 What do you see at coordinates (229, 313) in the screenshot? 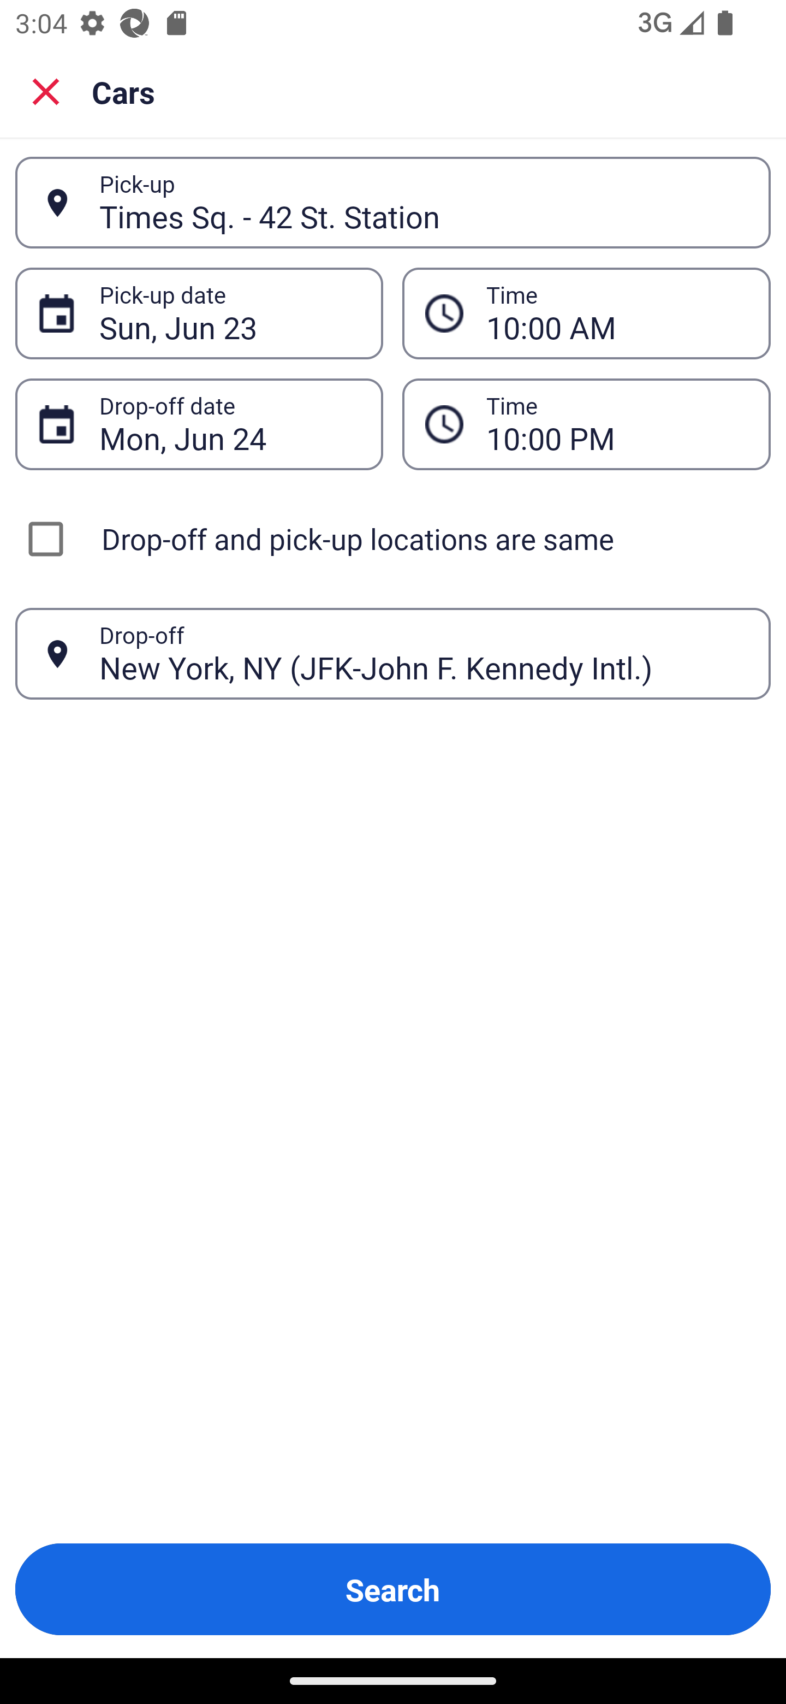
I see `Sun, Jun 23` at bounding box center [229, 313].